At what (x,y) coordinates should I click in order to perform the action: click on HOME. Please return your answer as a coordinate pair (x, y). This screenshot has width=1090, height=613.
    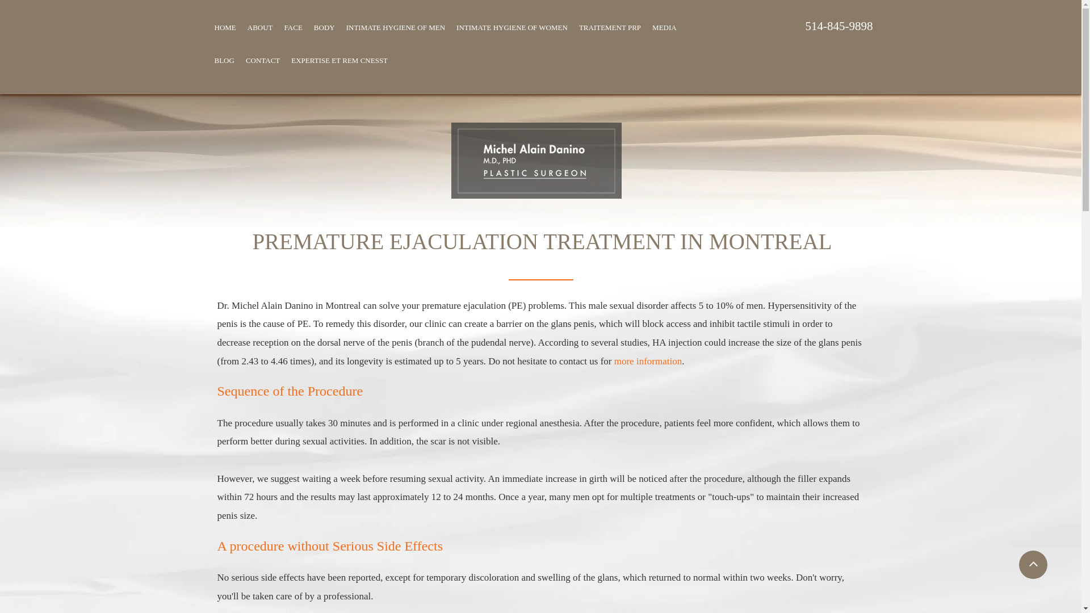
    Looking at the image, I should click on (225, 27).